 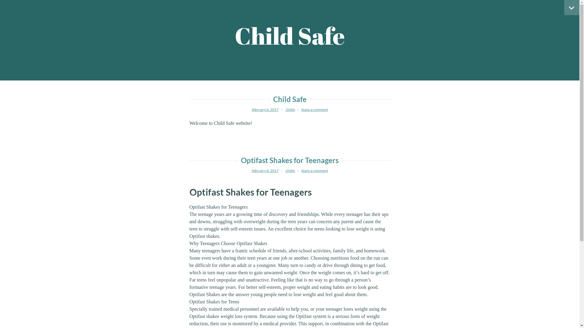 I want to click on february 6, 2017, so click(x=265, y=109).